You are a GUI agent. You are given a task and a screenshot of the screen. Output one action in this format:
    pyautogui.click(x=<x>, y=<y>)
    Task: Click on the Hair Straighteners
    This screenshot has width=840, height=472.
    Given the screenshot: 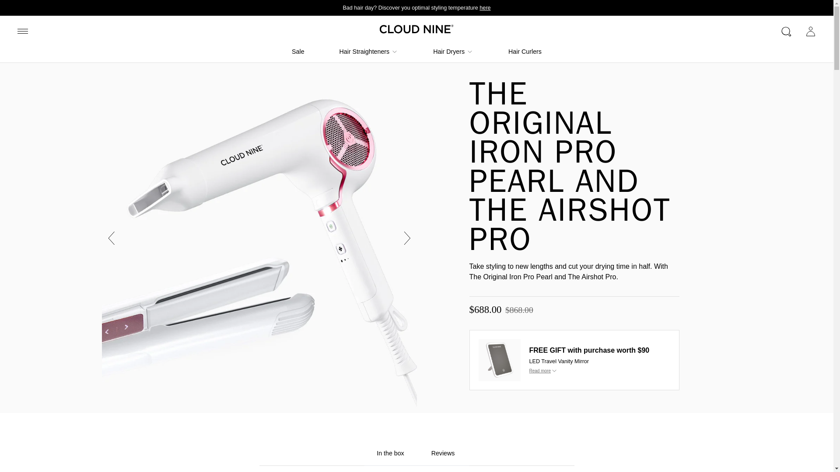 What is the action you would take?
    pyautogui.click(x=364, y=52)
    